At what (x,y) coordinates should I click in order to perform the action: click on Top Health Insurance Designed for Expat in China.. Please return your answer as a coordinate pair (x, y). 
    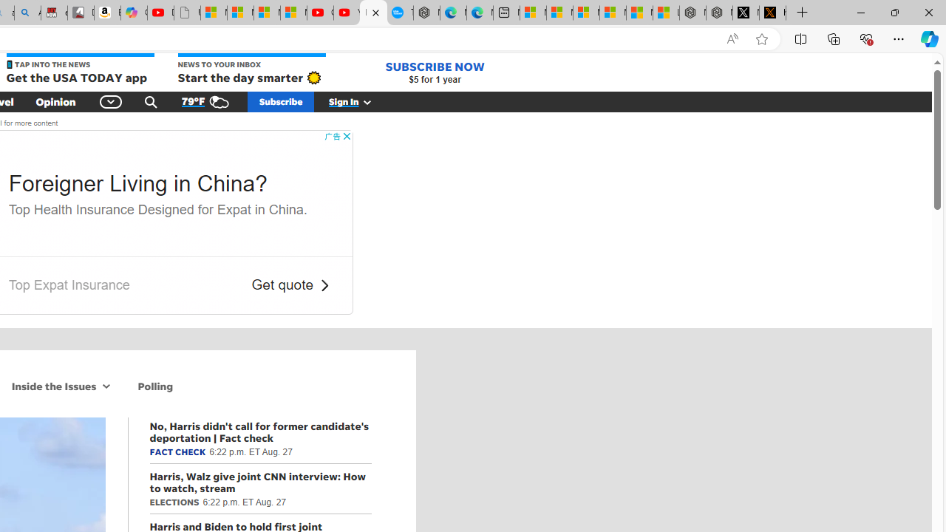
    Looking at the image, I should click on (158, 208).